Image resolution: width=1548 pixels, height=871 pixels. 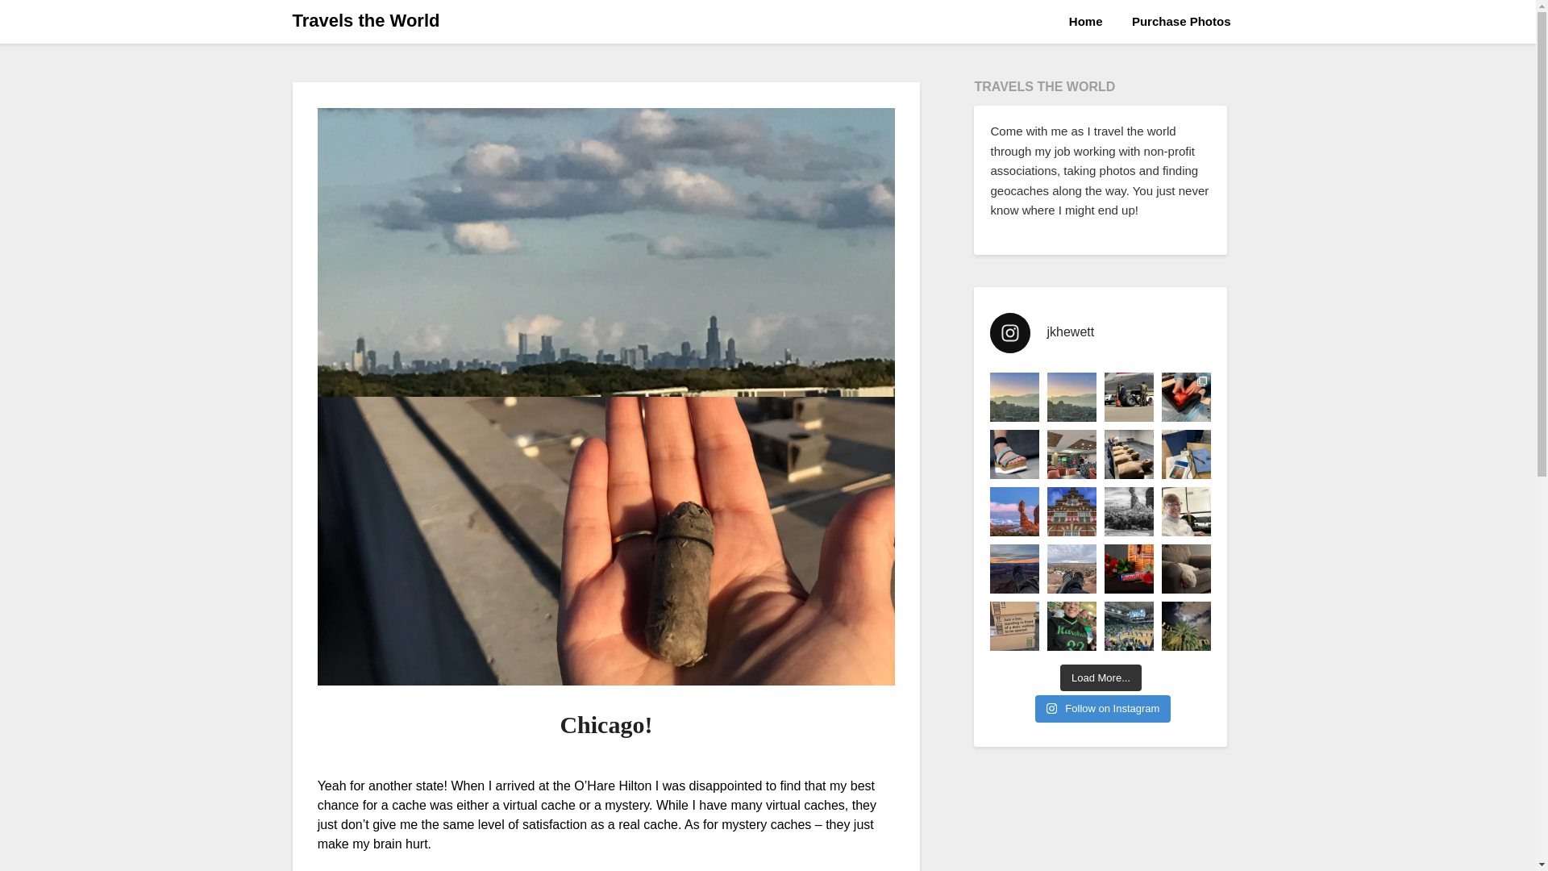 I want to click on jkhewett, so click(x=1100, y=332).